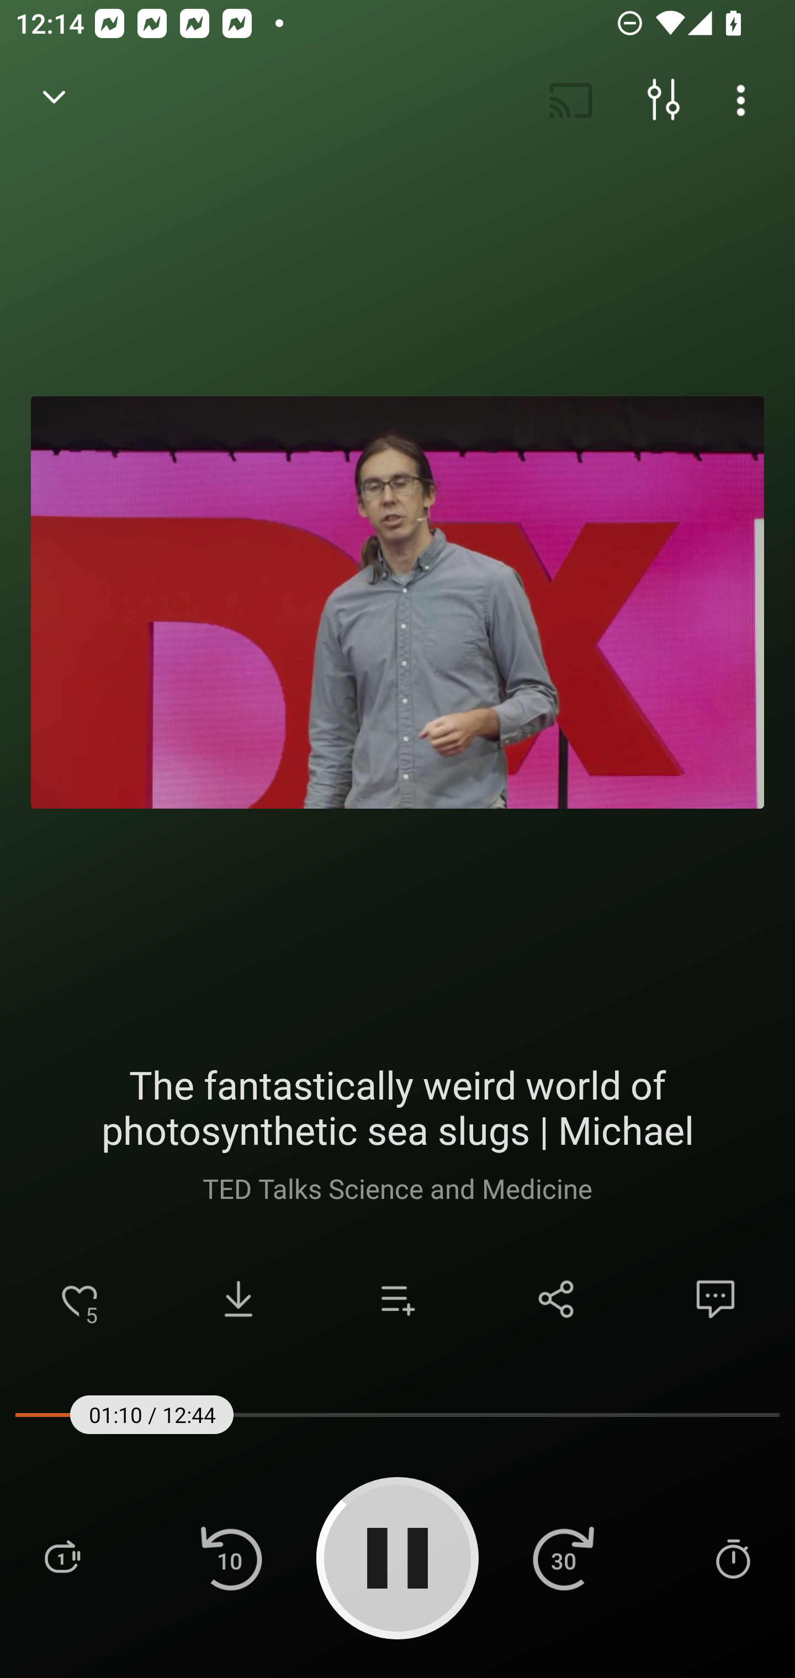 This screenshot has height=1678, width=795. What do you see at coordinates (715, 1299) in the screenshot?
I see `Comments` at bounding box center [715, 1299].